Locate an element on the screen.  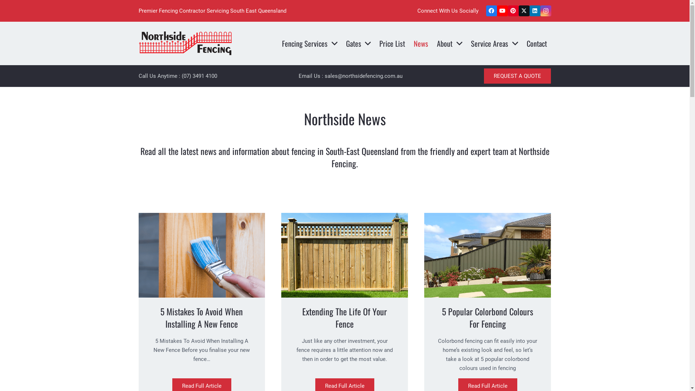
News is located at coordinates (421, 43).